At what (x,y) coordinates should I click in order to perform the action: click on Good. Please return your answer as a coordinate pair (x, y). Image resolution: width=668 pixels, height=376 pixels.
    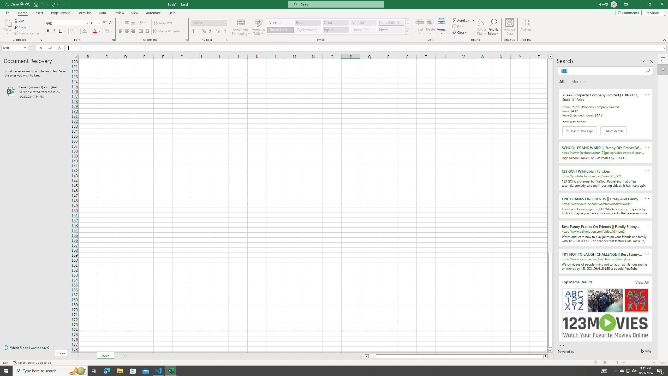
    Looking at the image, I should click on (336, 22).